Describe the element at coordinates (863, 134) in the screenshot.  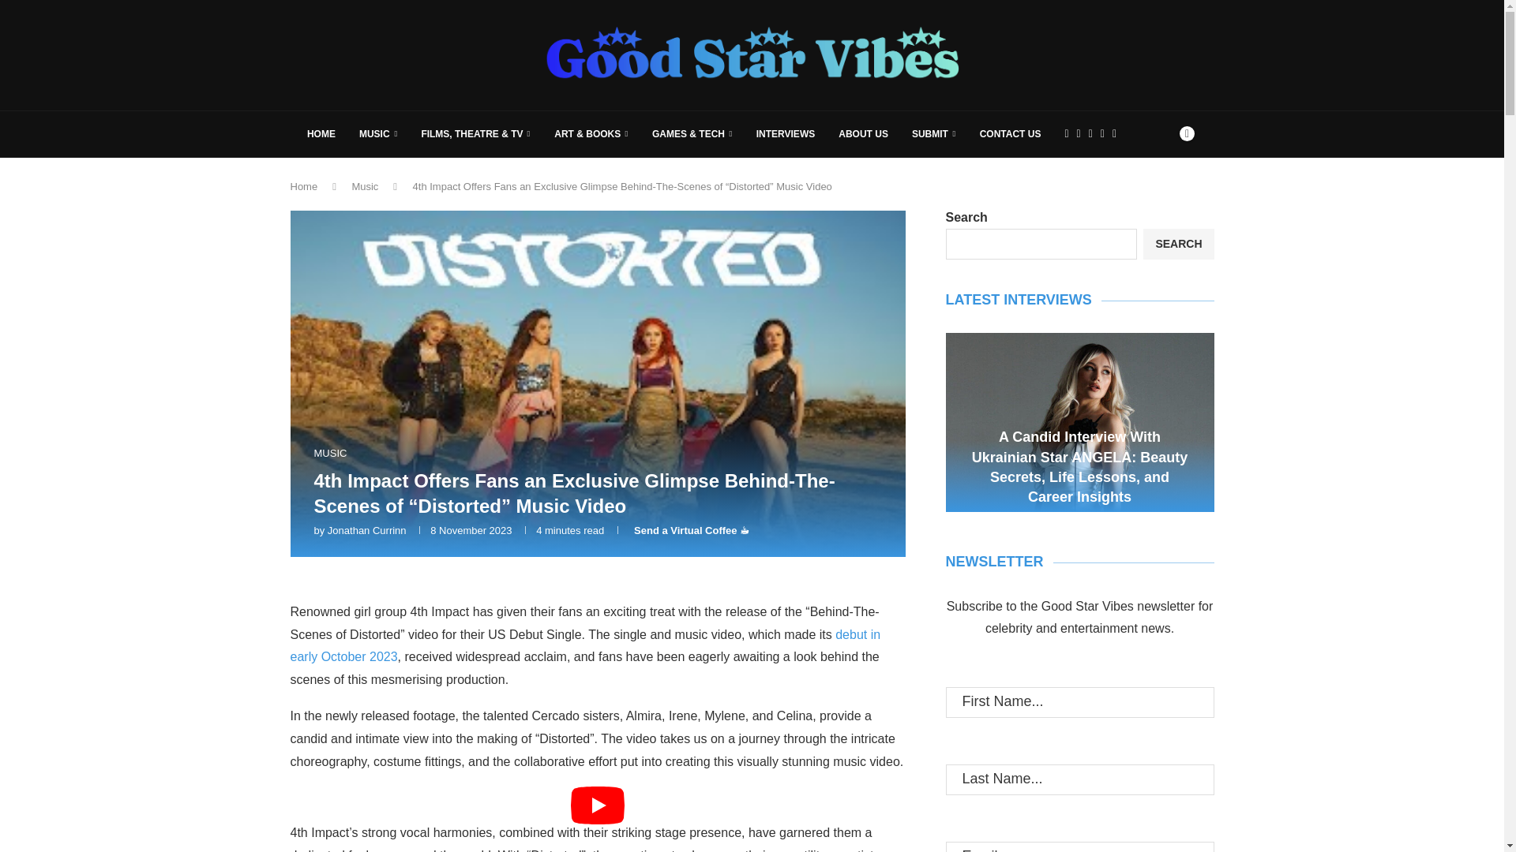
I see `ABOUT US` at that location.